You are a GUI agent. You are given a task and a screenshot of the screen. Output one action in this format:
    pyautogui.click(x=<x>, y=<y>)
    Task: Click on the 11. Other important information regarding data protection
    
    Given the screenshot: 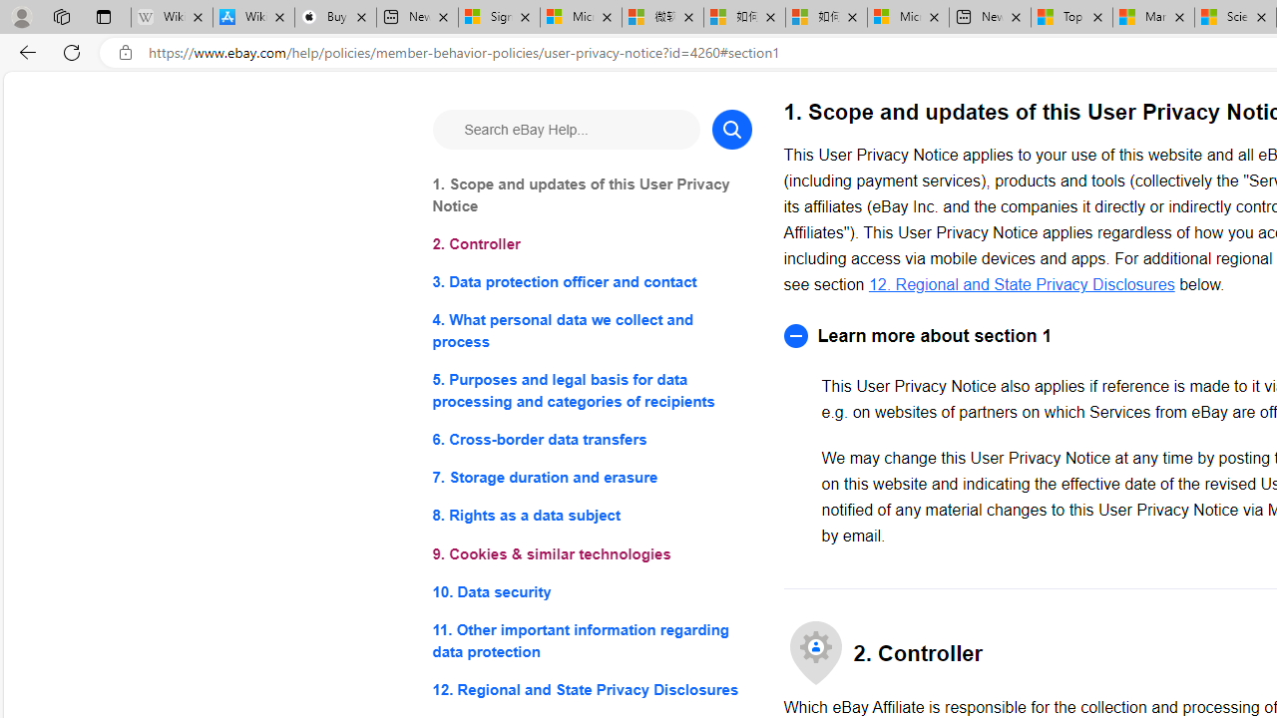 What is the action you would take?
    pyautogui.click(x=591, y=640)
    